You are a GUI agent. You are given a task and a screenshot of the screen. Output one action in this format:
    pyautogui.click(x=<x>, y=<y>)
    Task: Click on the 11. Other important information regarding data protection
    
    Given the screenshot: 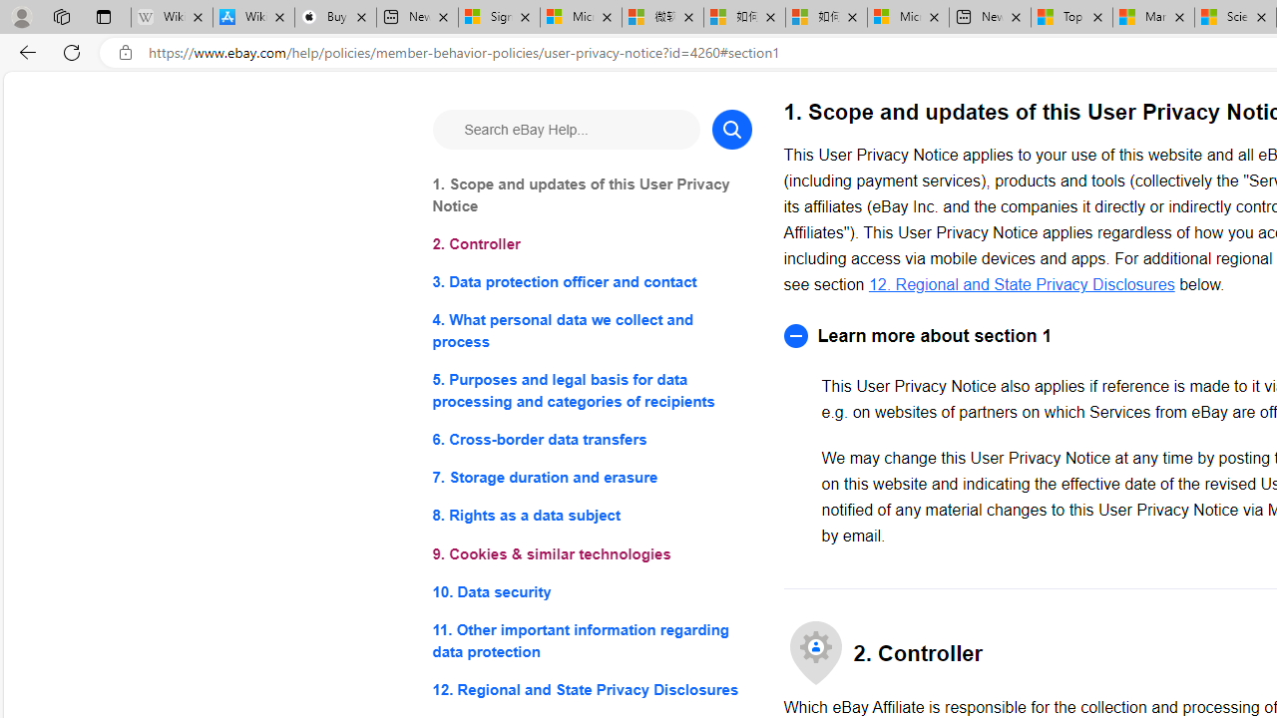 What is the action you would take?
    pyautogui.click(x=591, y=640)
    